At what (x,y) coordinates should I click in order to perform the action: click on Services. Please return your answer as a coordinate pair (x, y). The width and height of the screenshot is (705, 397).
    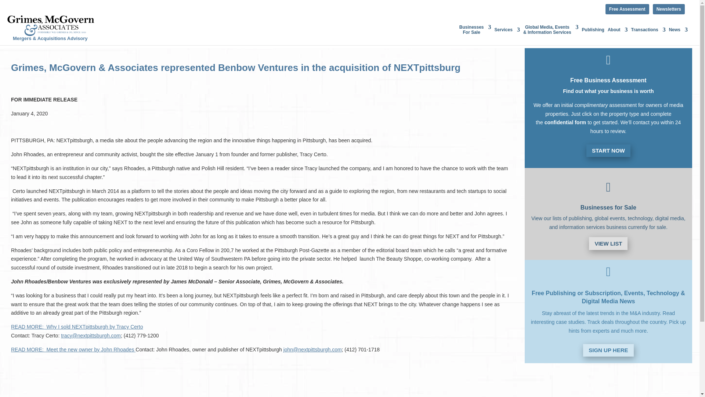
    Looking at the image, I should click on (507, 35).